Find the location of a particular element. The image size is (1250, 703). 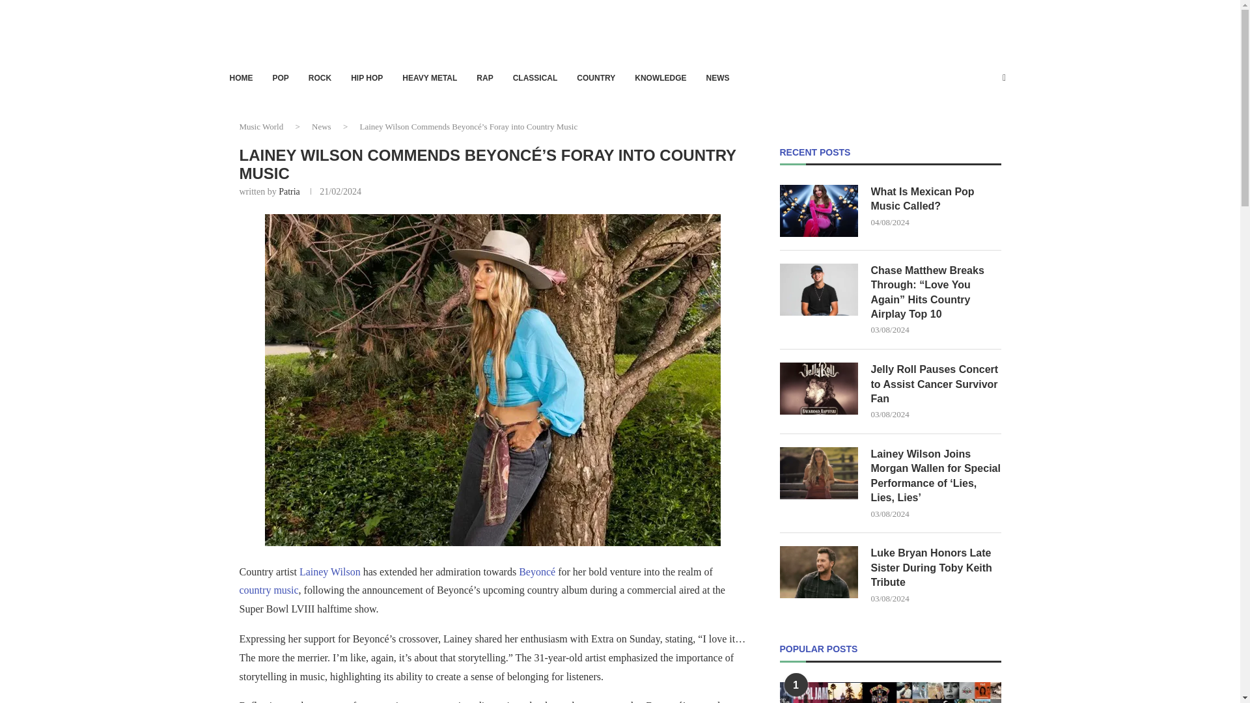

HEAVY METAL is located at coordinates (430, 78).